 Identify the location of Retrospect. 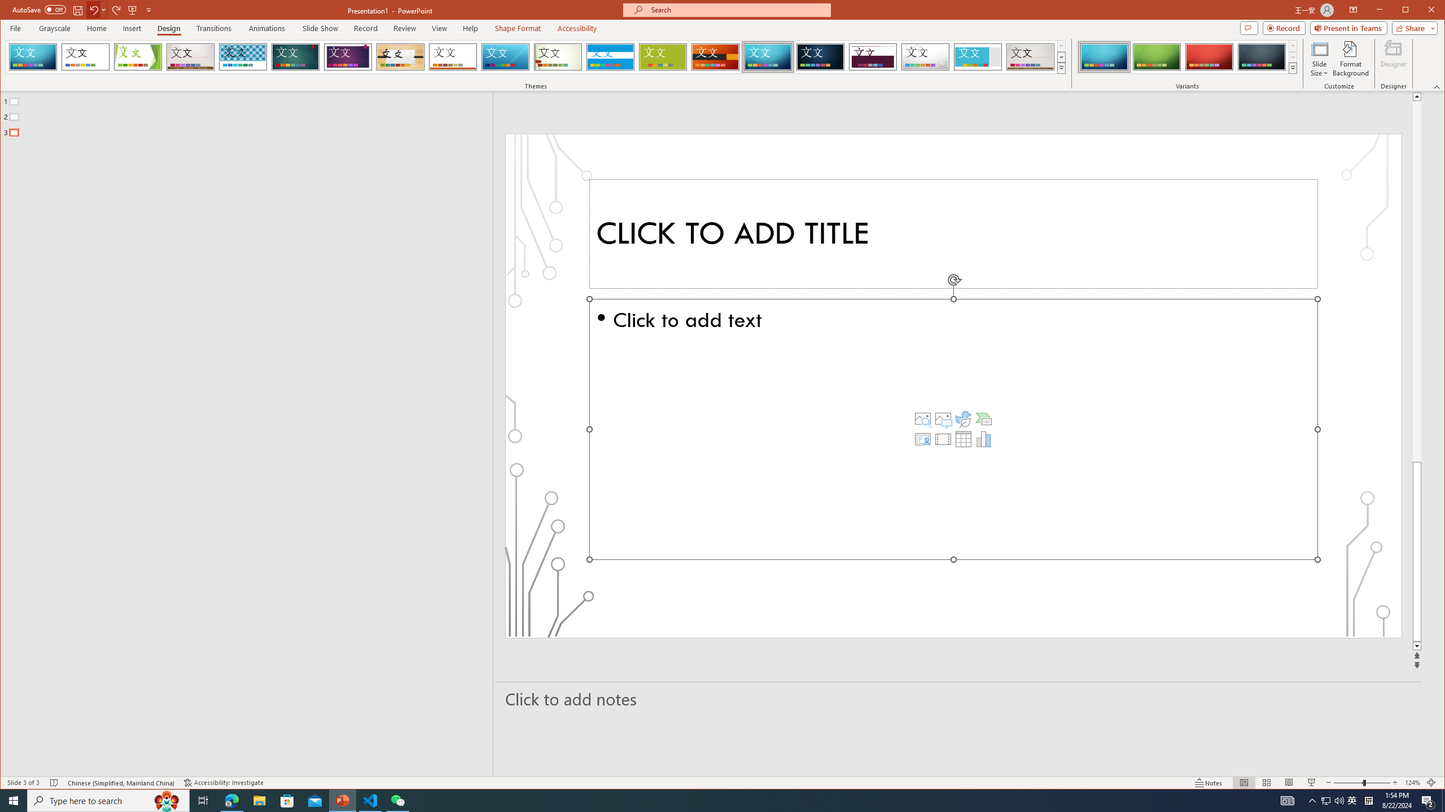
(453, 57).